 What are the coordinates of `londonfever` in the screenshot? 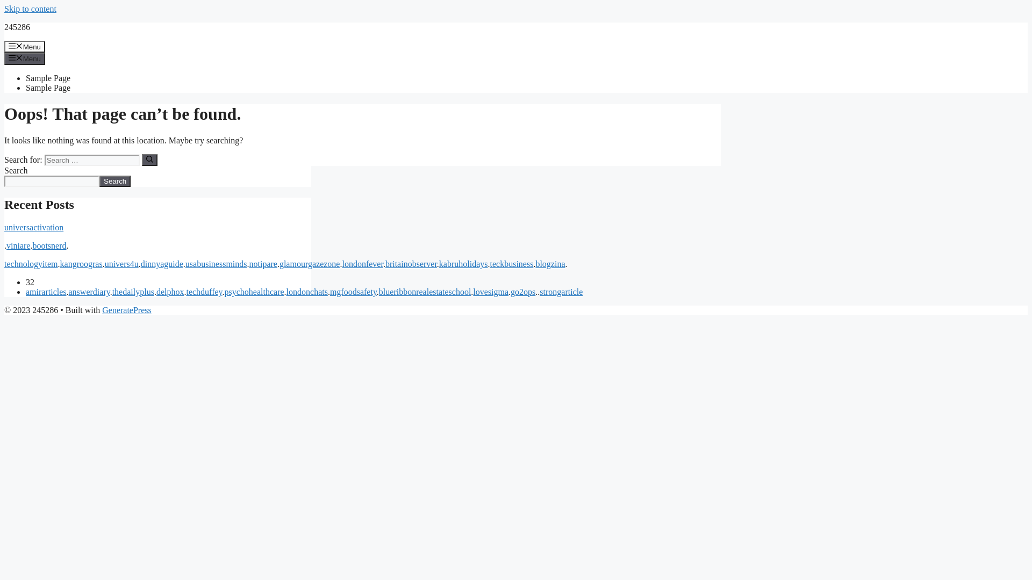 It's located at (362, 264).